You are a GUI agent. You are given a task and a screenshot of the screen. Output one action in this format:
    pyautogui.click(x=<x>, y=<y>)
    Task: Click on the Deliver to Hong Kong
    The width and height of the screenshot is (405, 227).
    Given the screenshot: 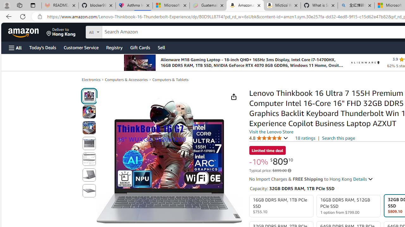 What is the action you would take?
    pyautogui.click(x=61, y=32)
    